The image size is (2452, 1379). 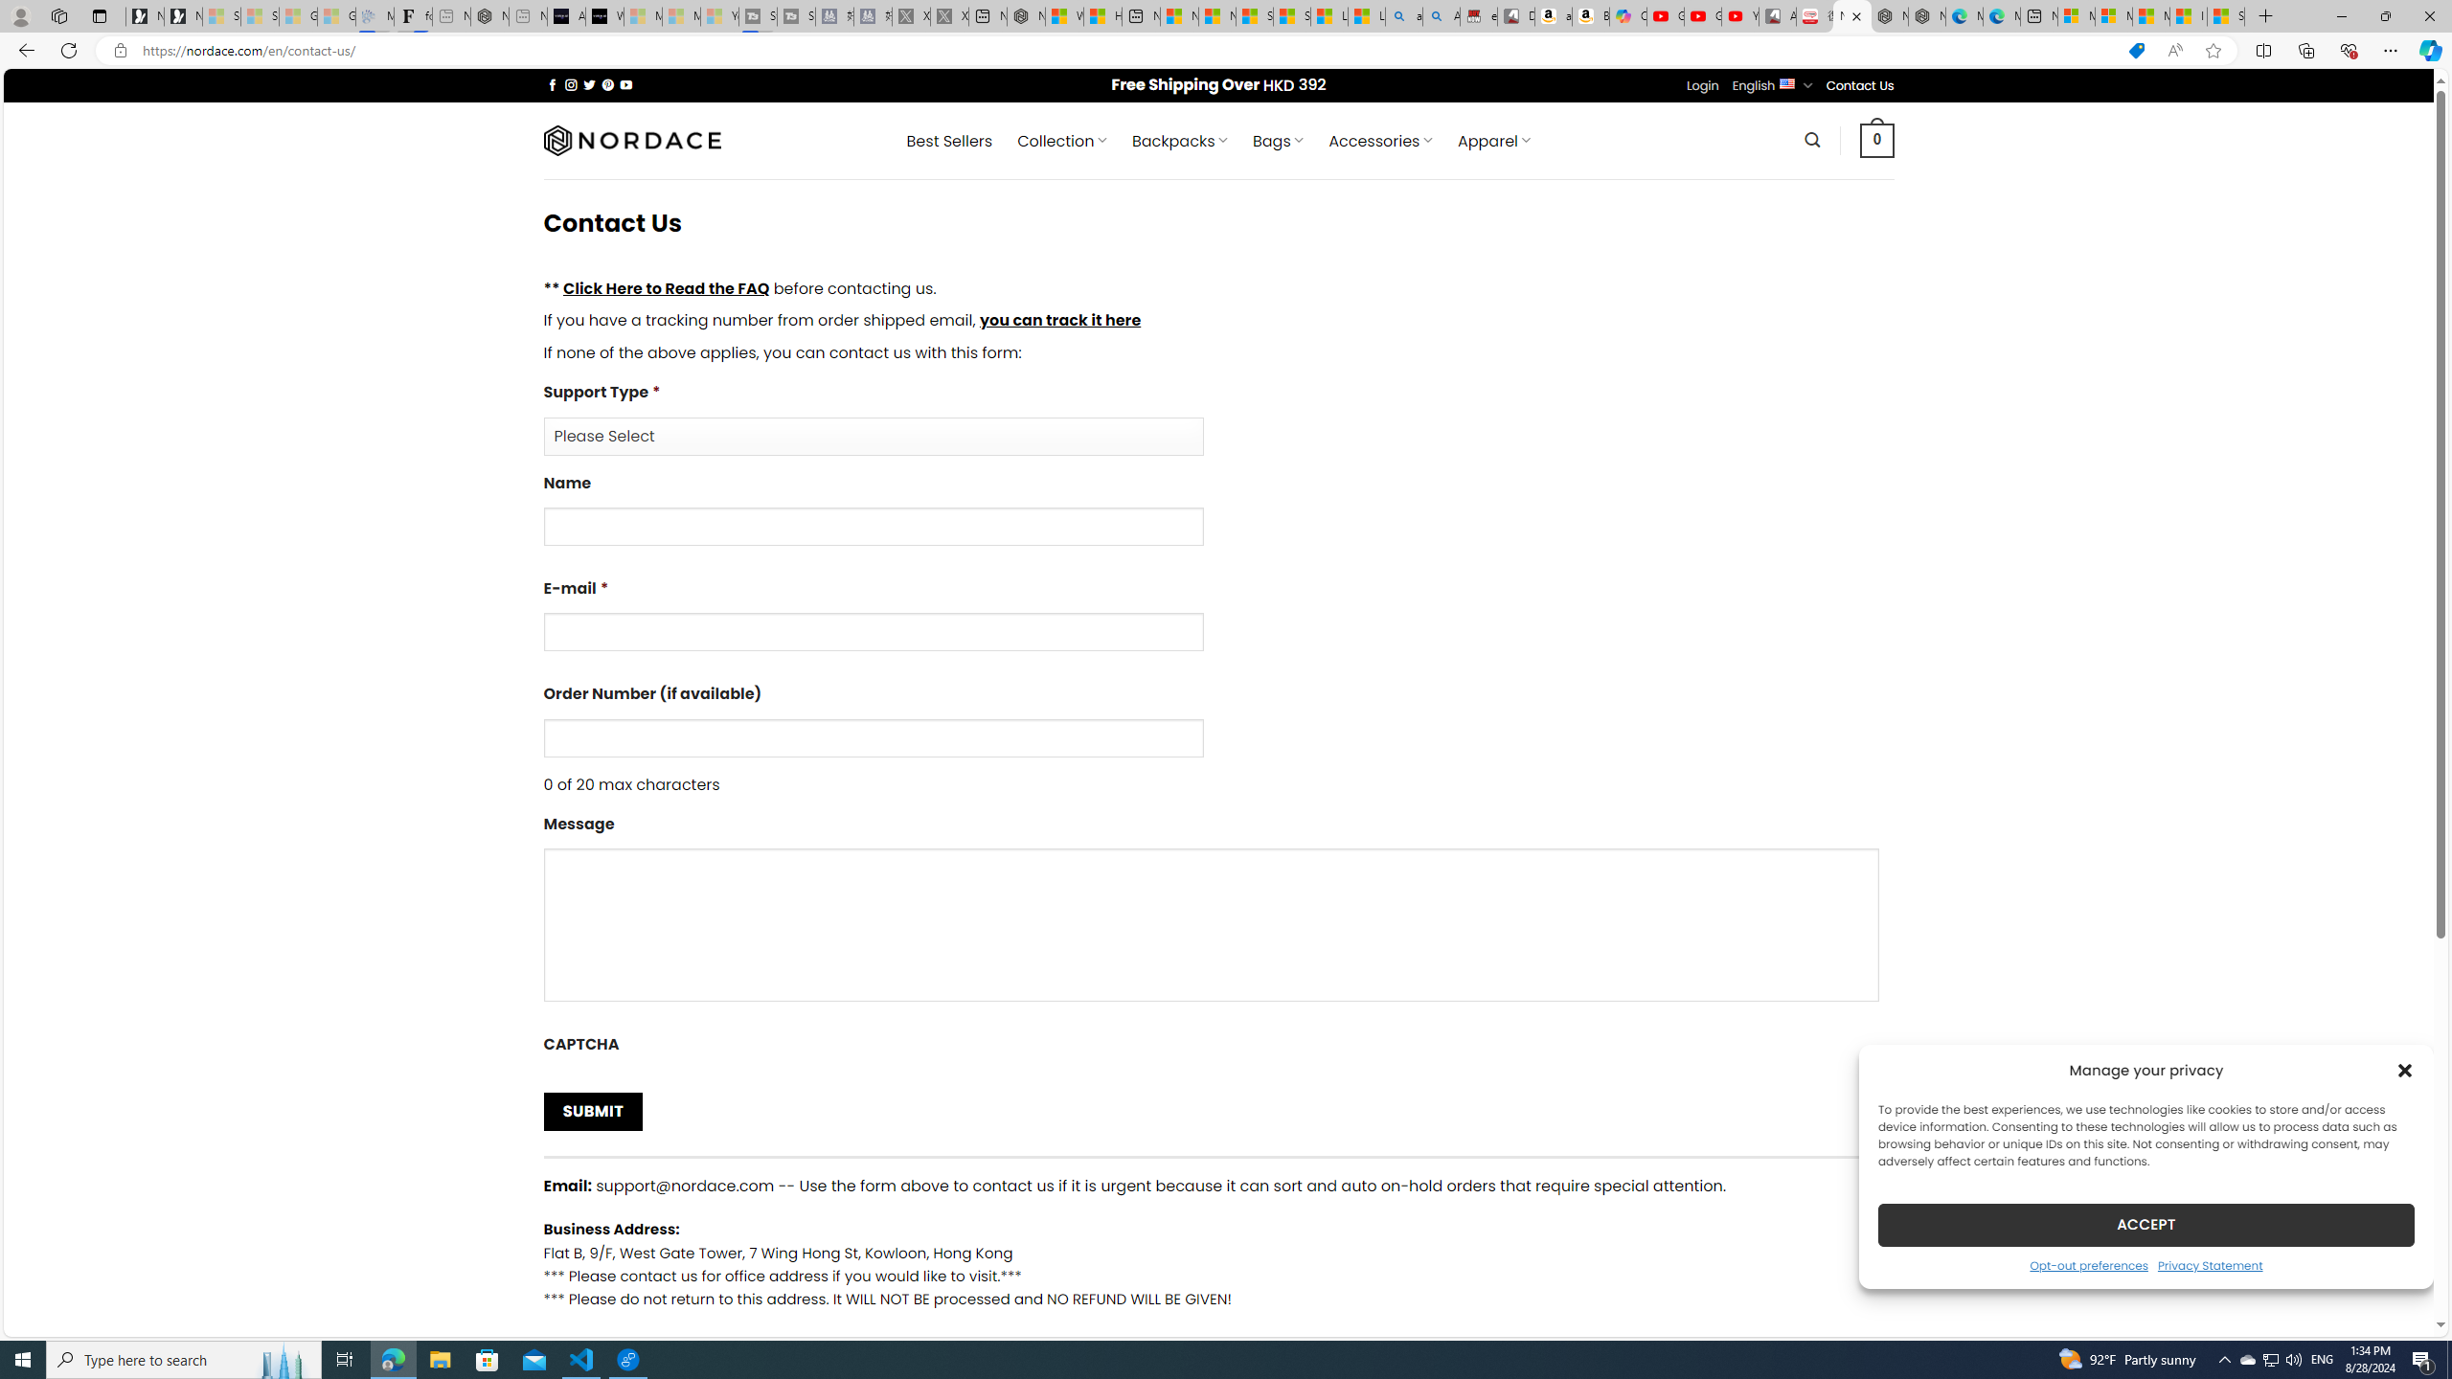 I want to click on Collections, so click(x=2305, y=50).